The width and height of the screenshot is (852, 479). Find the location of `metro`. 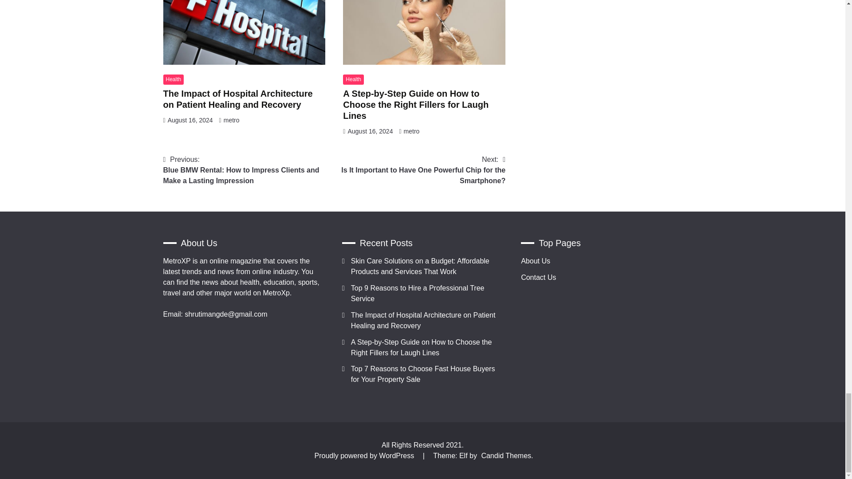

metro is located at coordinates (231, 120).